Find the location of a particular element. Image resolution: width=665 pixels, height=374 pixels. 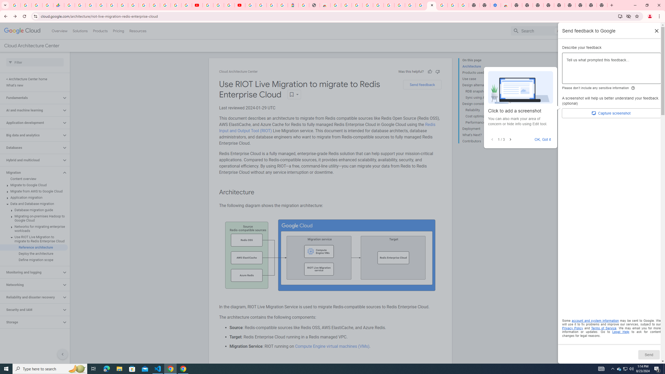

Hide side navigation is located at coordinates (62, 354).